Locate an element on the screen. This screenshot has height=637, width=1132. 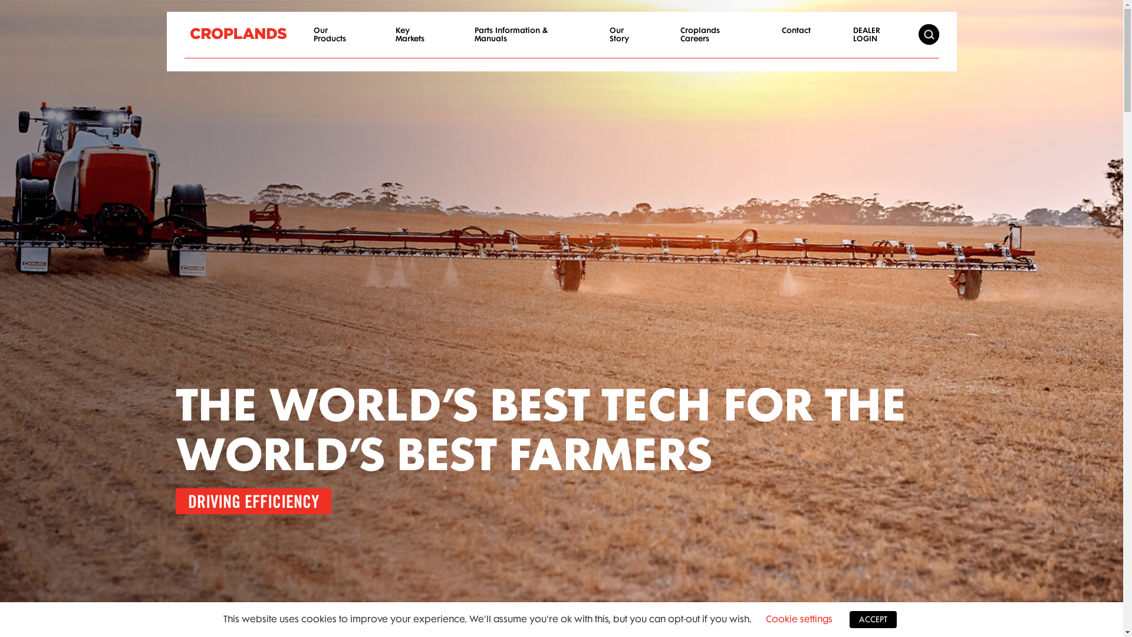
ACCEPT is located at coordinates (873, 619).